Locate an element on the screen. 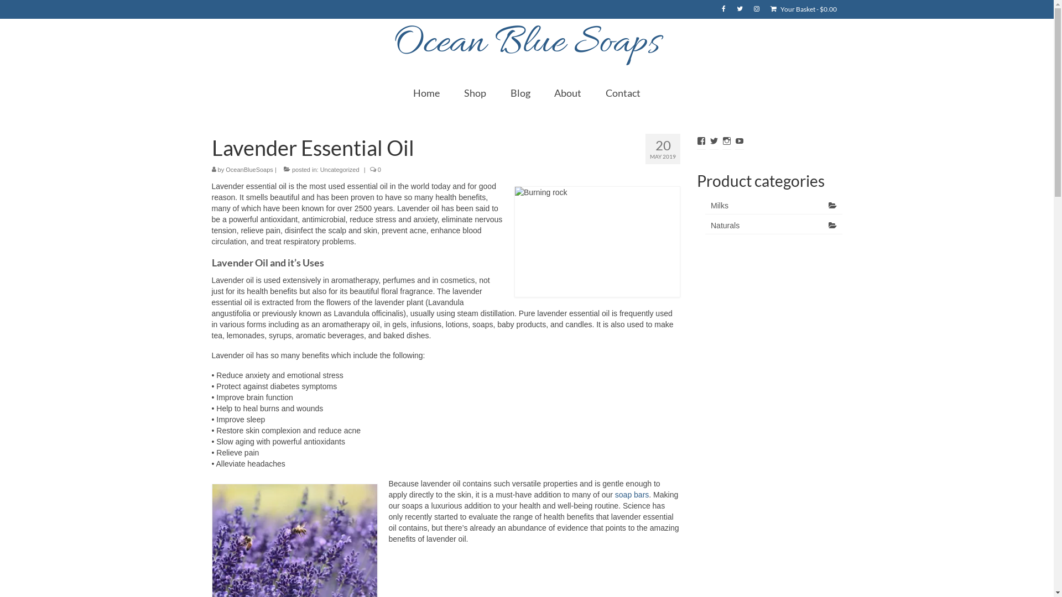 This screenshot has width=1062, height=597. Your Basket - $0.00 is located at coordinates (803, 9).